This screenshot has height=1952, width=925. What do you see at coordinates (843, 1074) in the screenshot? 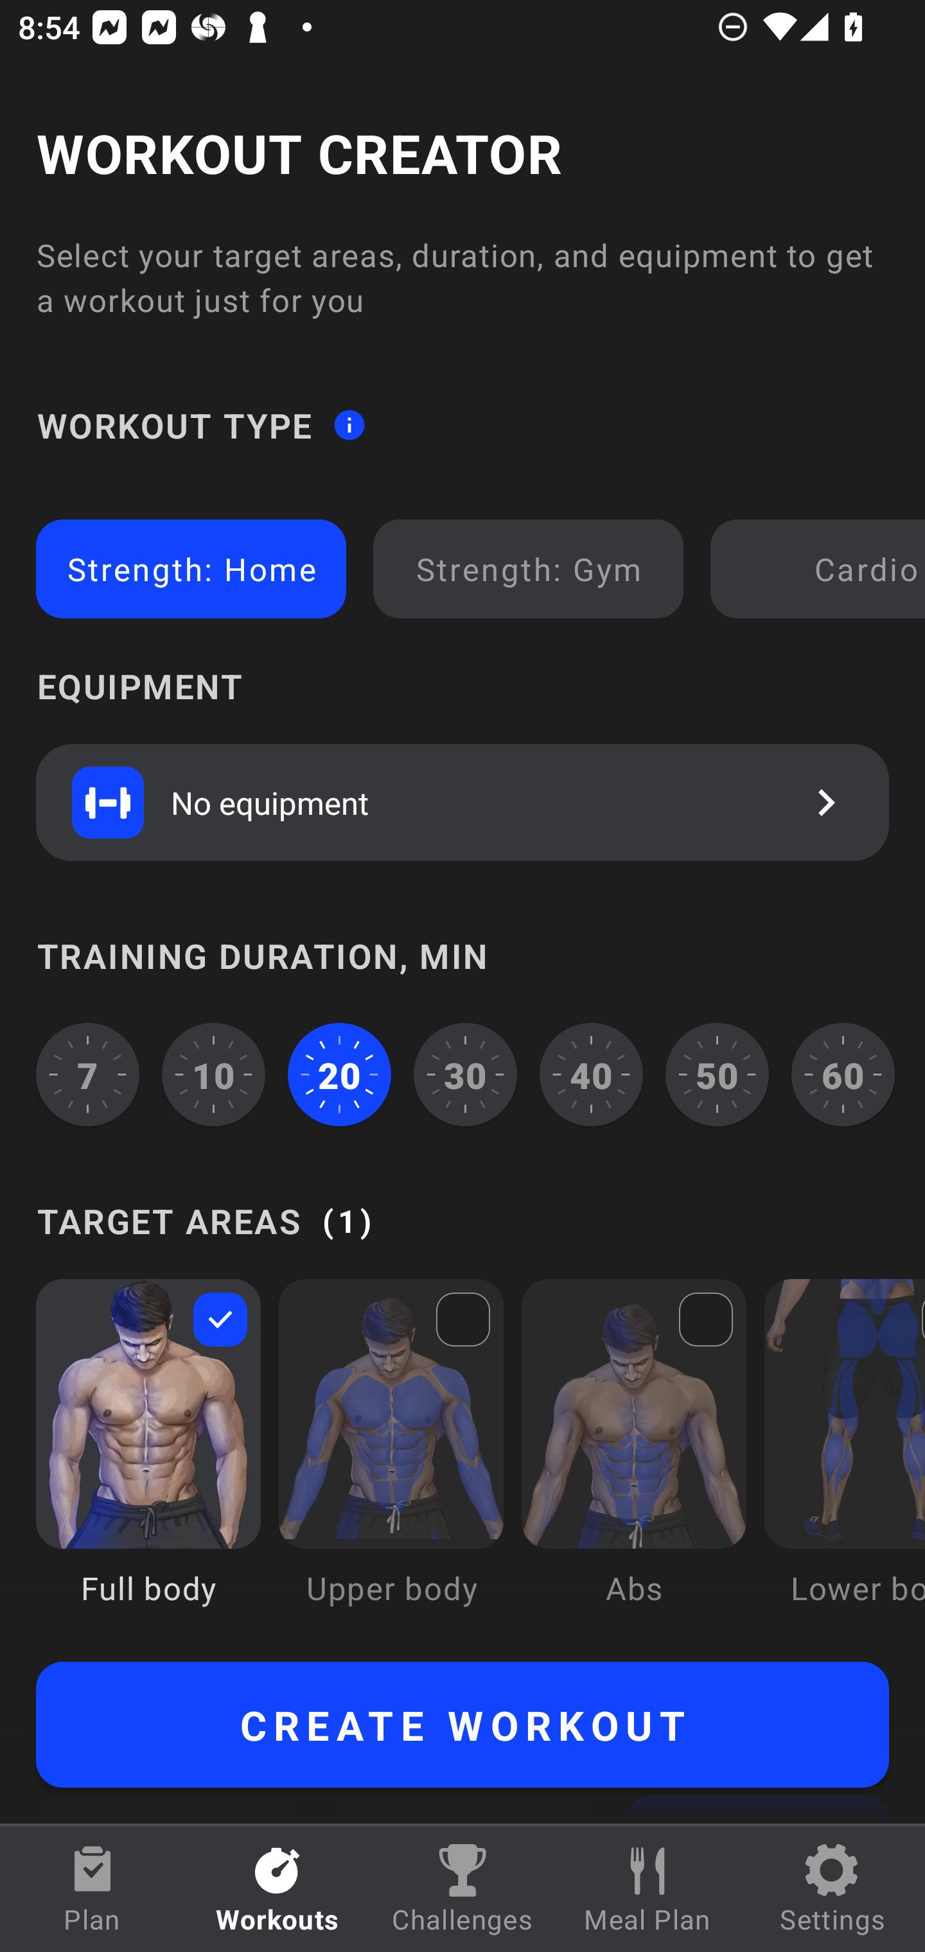
I see `60` at bounding box center [843, 1074].